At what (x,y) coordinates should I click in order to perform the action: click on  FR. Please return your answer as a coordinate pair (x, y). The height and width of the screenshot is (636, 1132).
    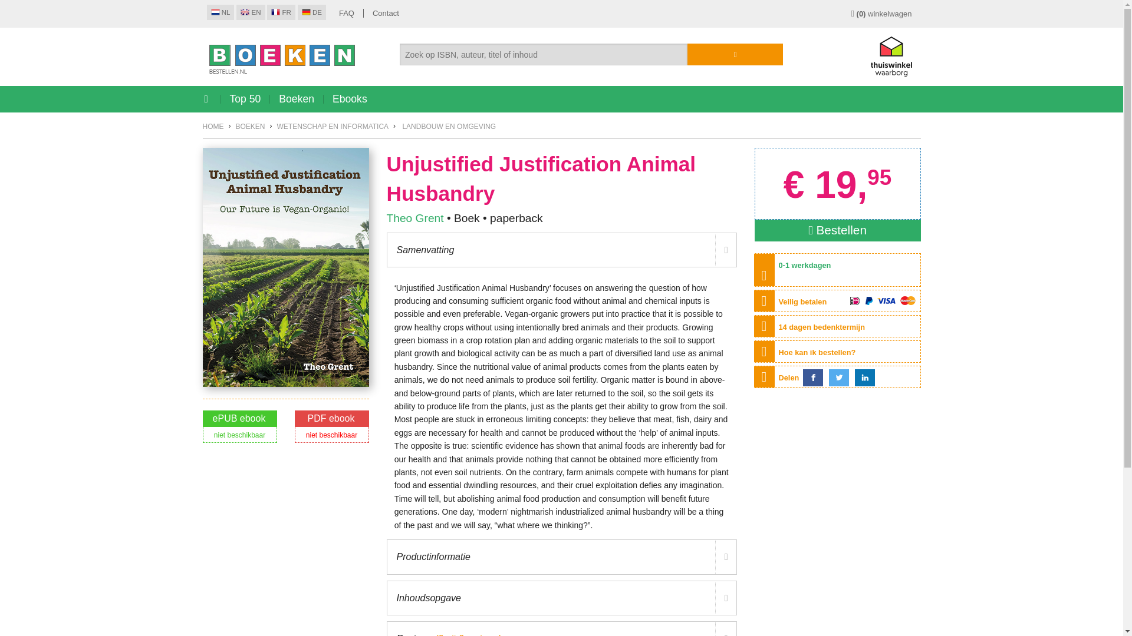
    Looking at the image, I should click on (281, 12).